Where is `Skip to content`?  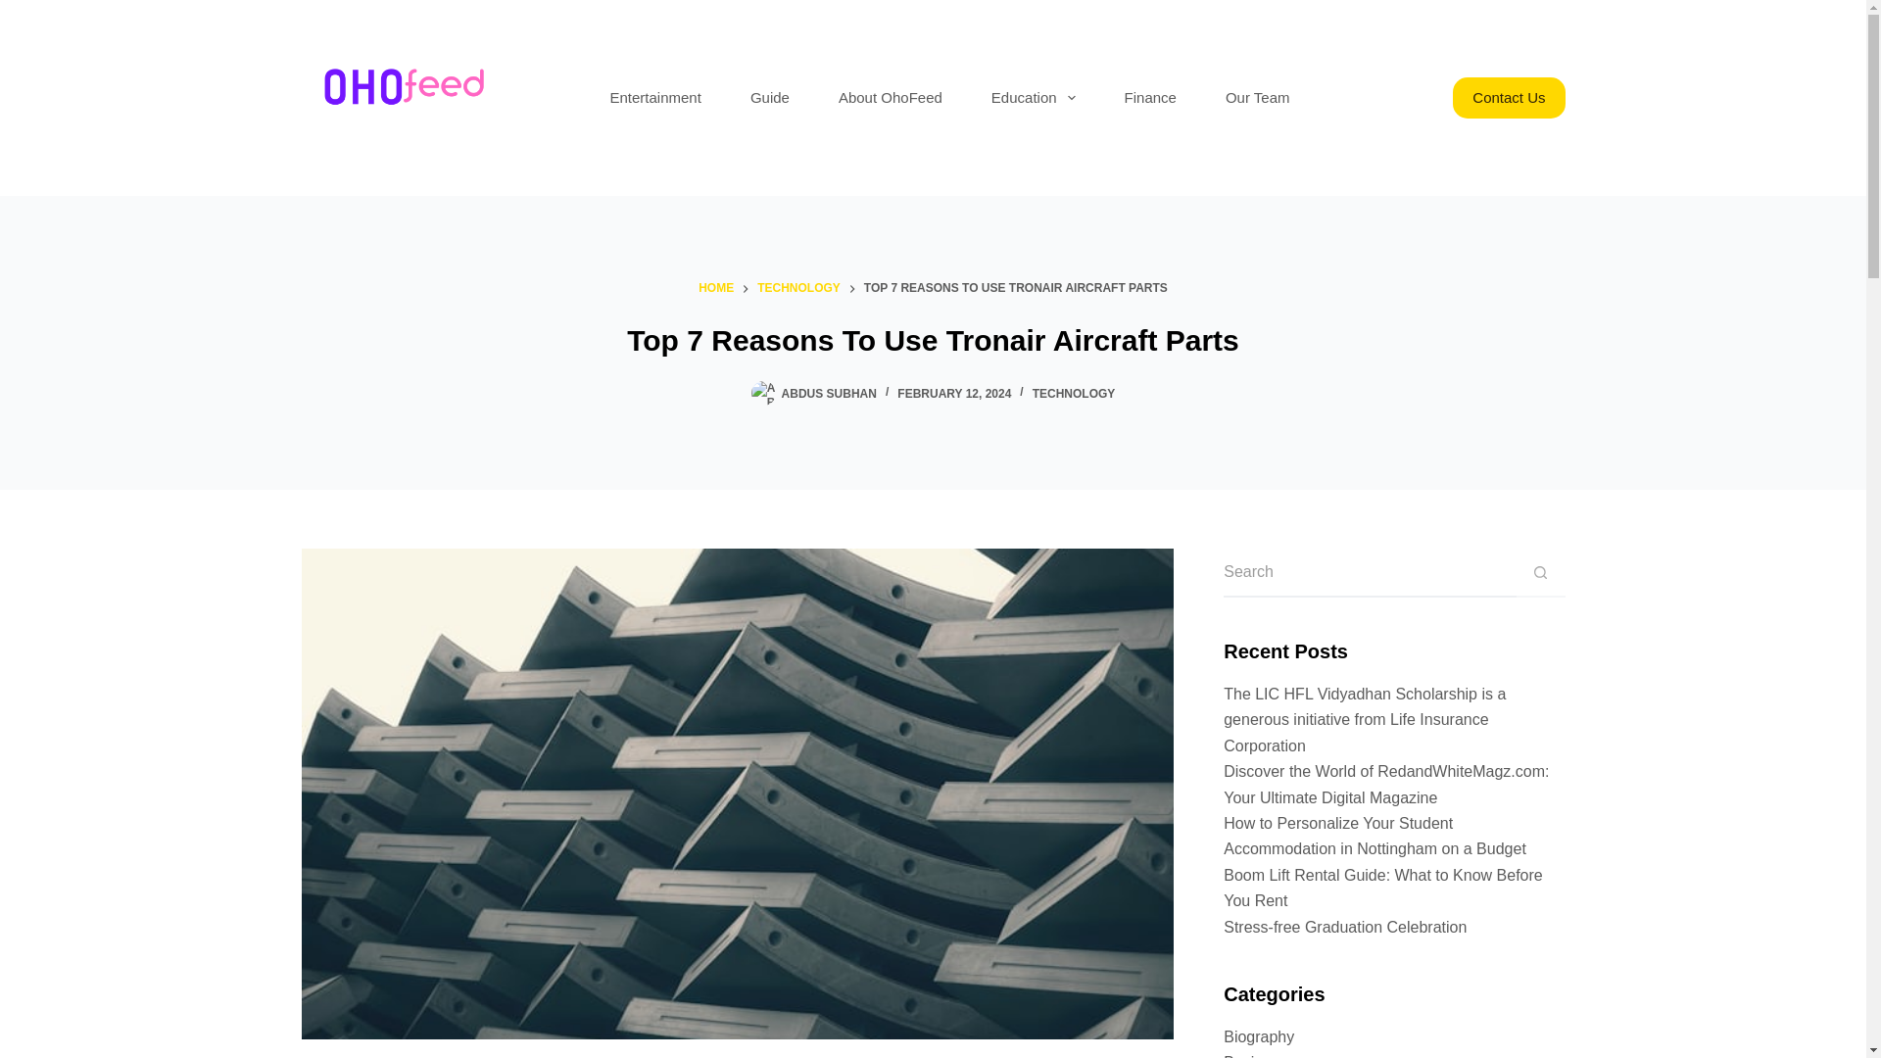 Skip to content is located at coordinates (20, 10).